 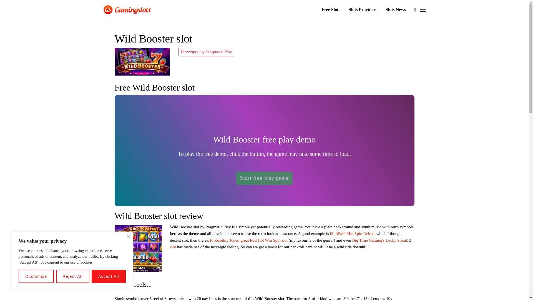 I want to click on Slots News, so click(x=395, y=10).